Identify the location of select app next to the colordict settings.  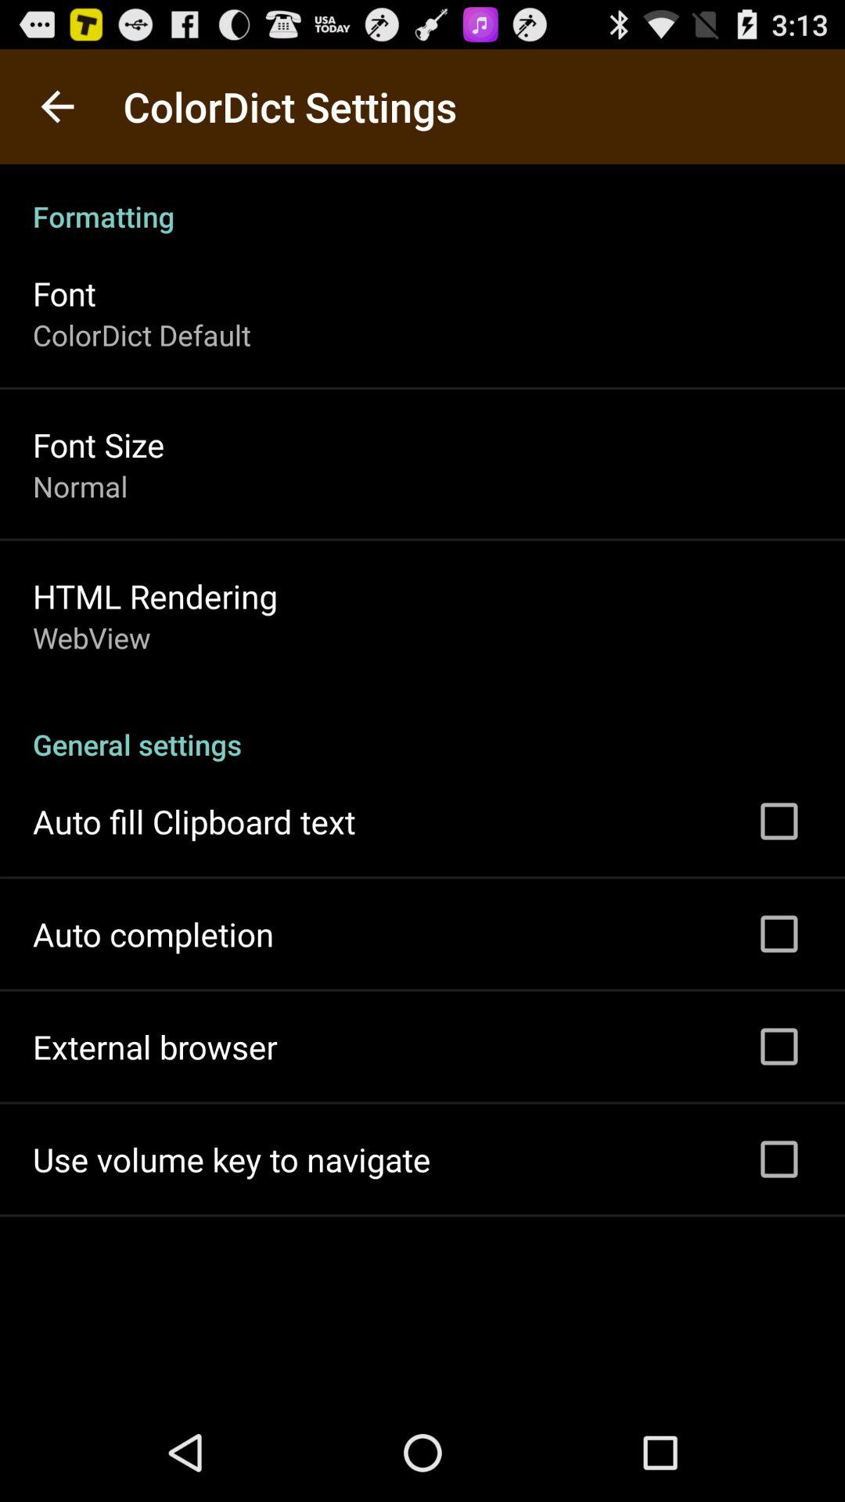
(57, 106).